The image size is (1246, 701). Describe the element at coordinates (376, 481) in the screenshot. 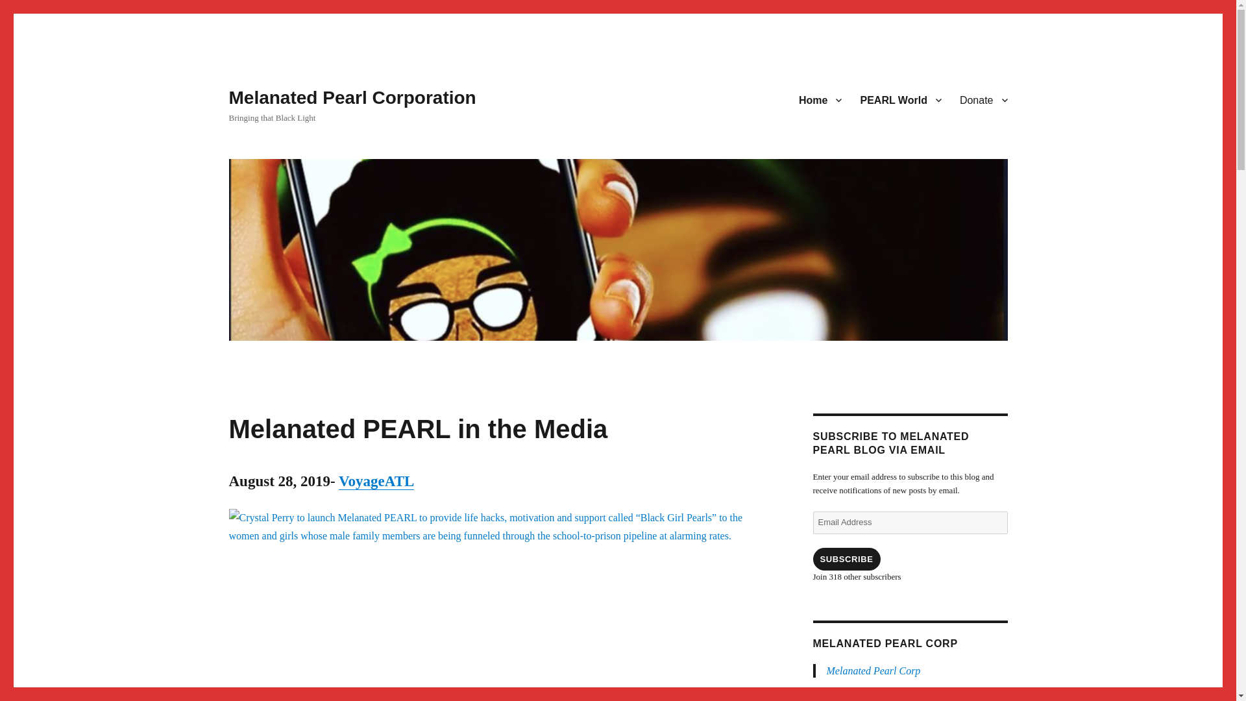

I see `VoyageATL` at that location.